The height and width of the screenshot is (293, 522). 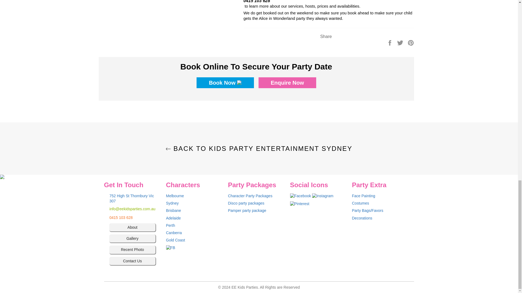 What do you see at coordinates (132, 227) in the screenshot?
I see `About` at bounding box center [132, 227].